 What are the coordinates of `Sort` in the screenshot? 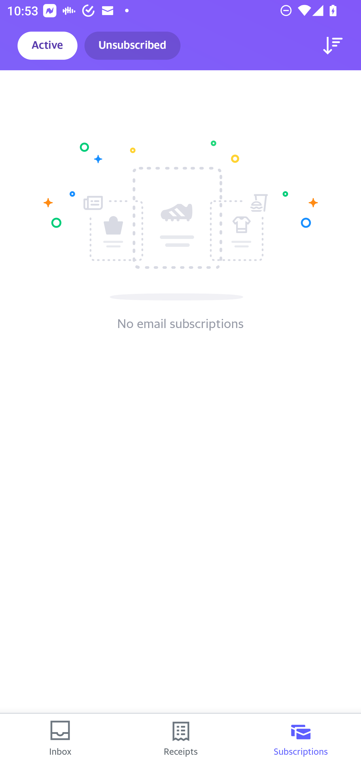 It's located at (333, 46).